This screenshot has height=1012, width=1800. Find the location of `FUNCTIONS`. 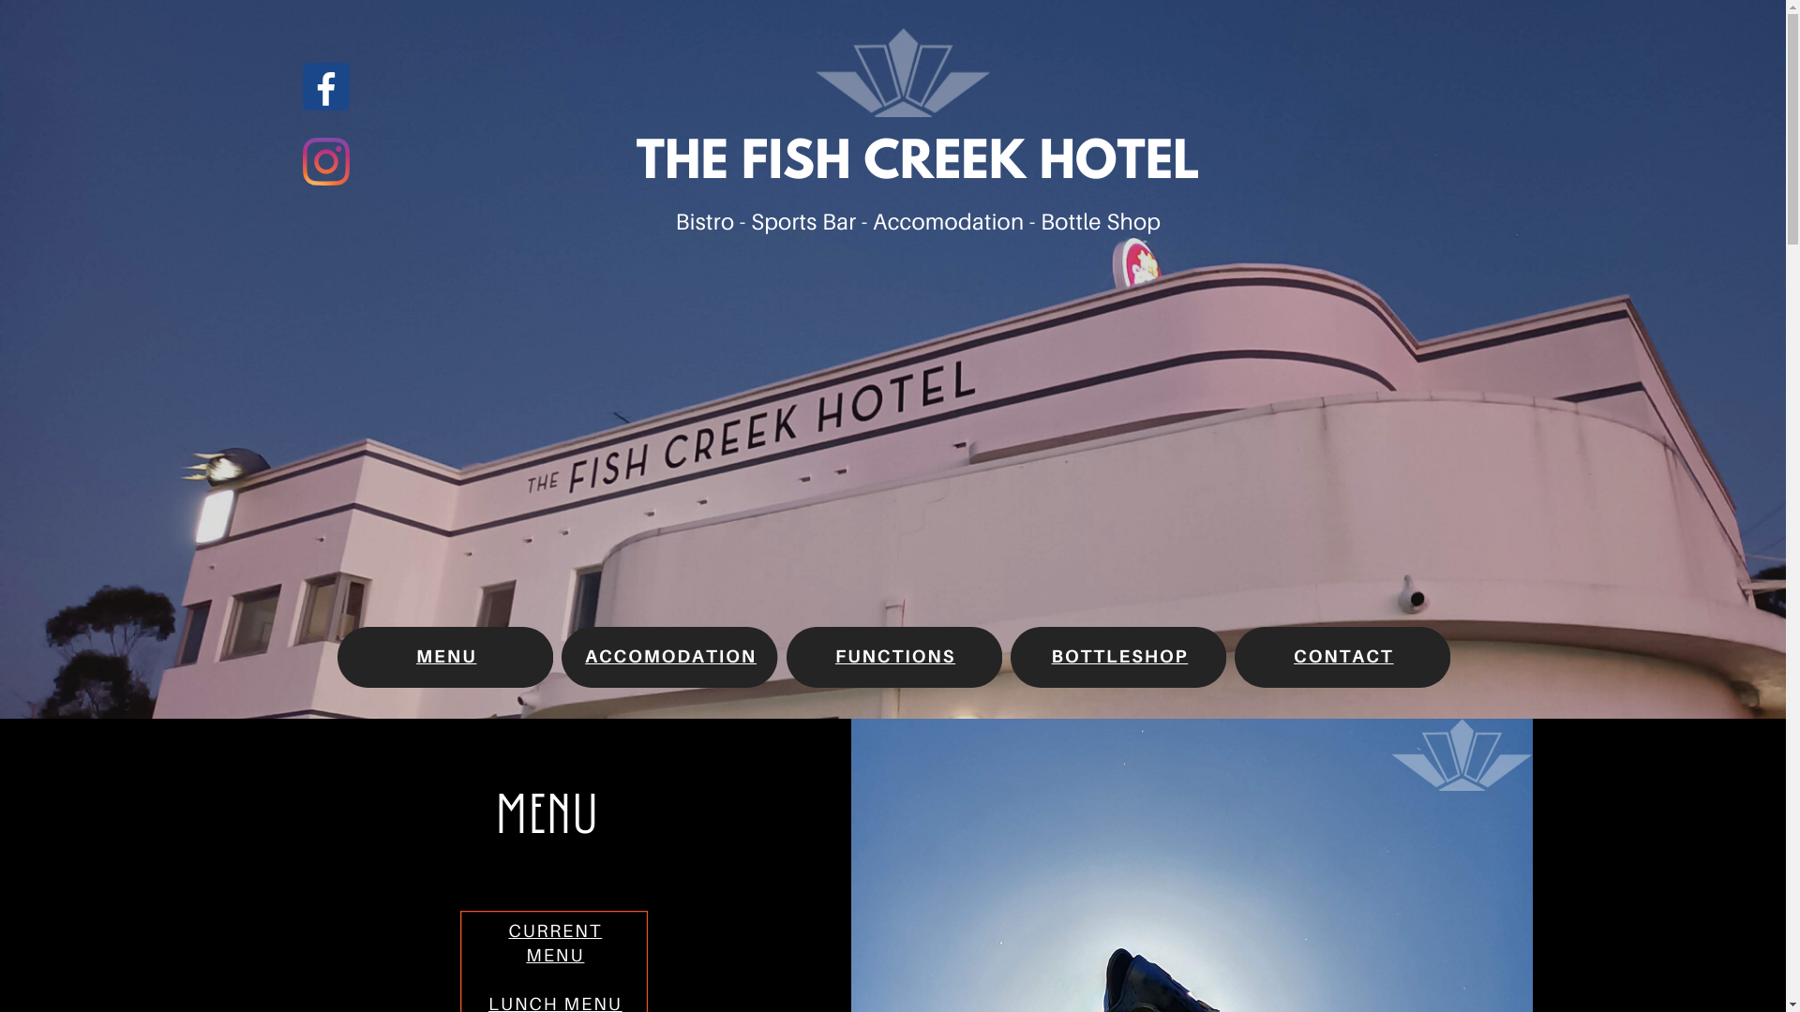

FUNCTIONS is located at coordinates (895, 656).